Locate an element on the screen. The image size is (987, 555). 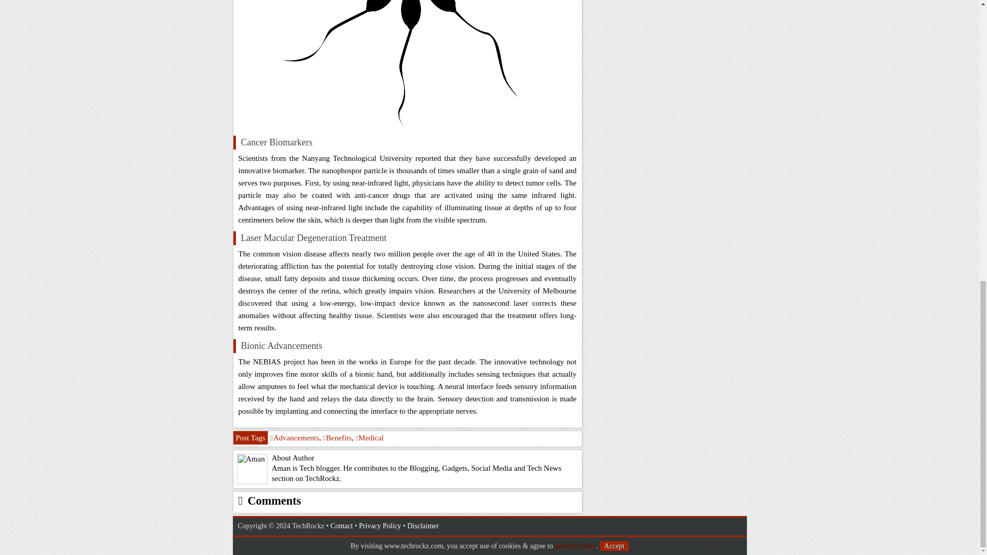
Benefits is located at coordinates (337, 437).